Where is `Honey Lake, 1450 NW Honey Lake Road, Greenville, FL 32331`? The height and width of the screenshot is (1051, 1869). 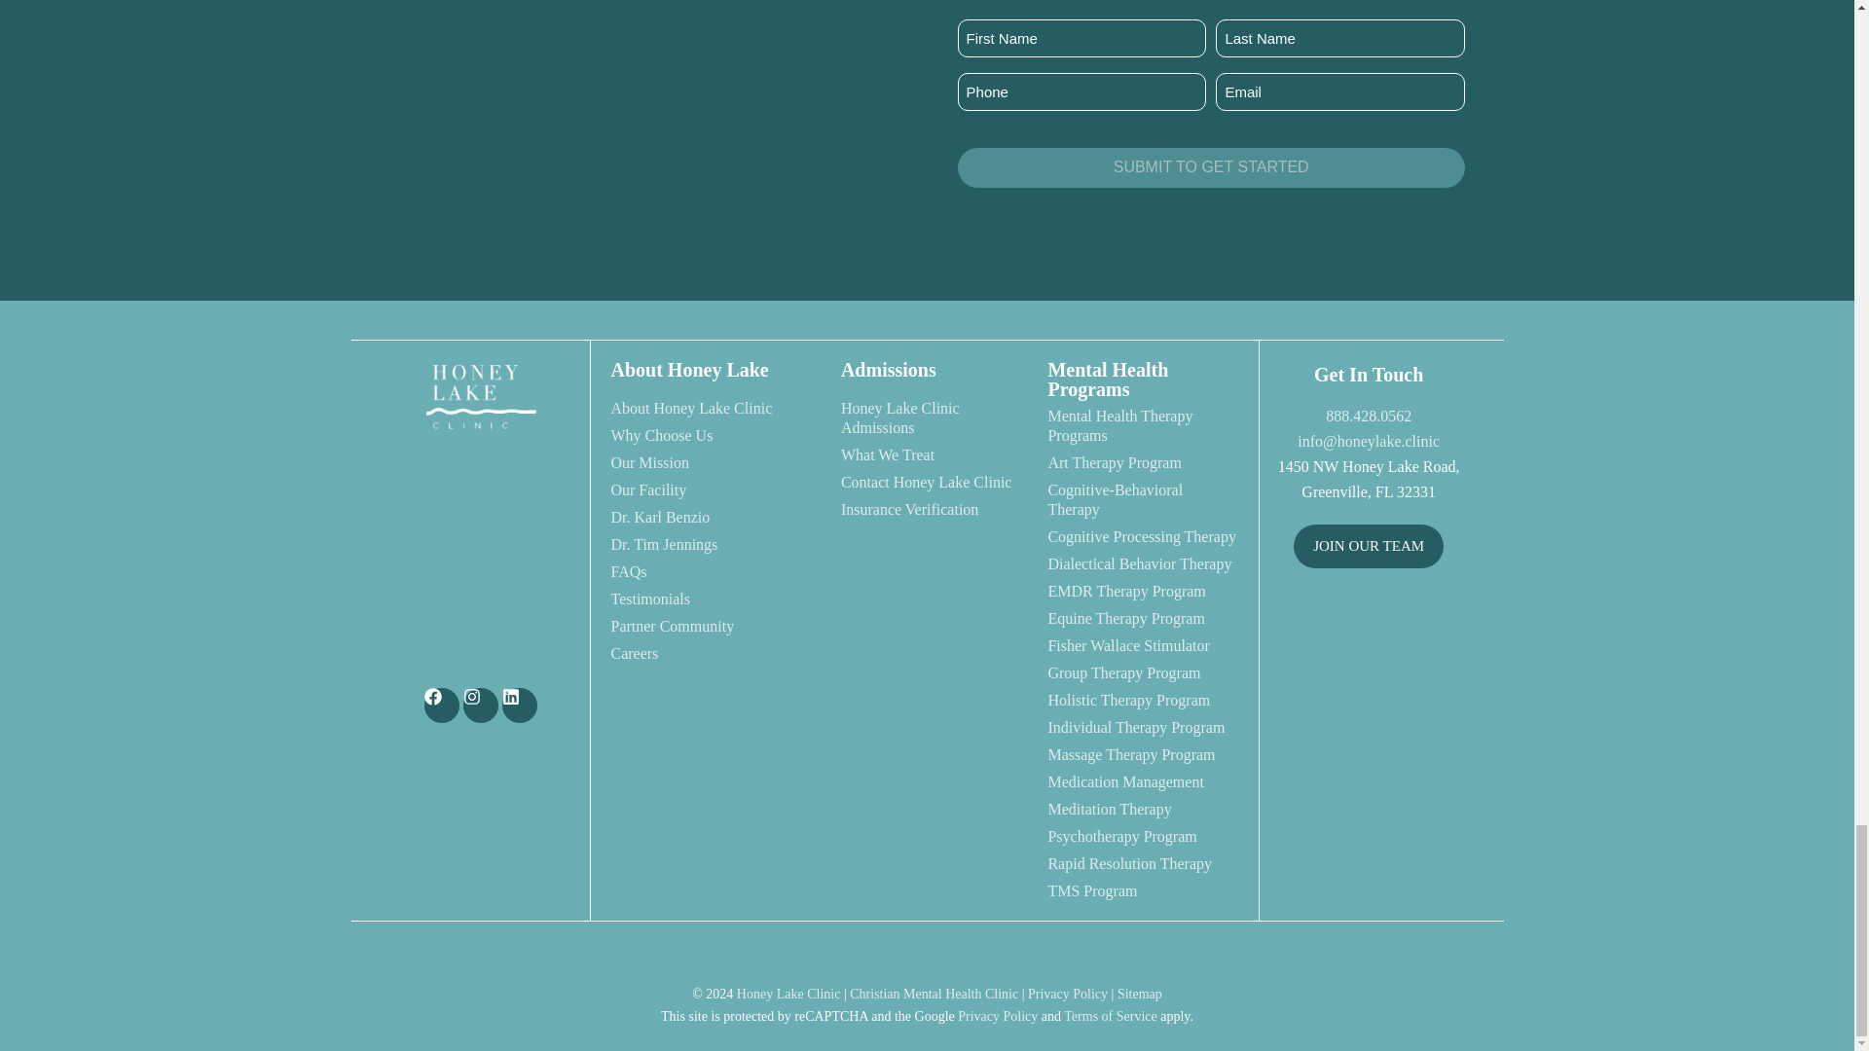 Honey Lake, 1450 NW Honey Lake Road, Greenville, FL 32331 is located at coordinates (1369, 660).